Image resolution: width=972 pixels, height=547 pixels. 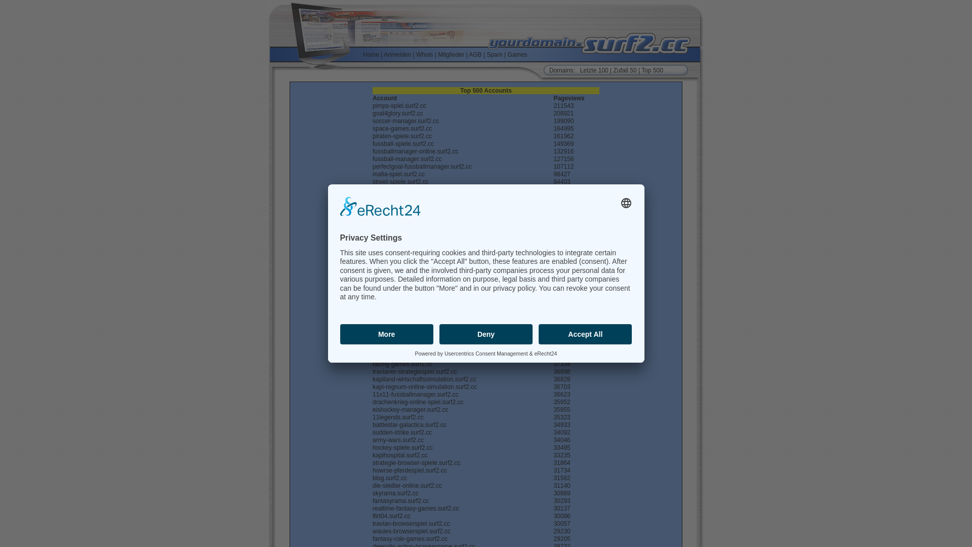 What do you see at coordinates (398, 113) in the screenshot?
I see `goal4glory.surf2.cc` at bounding box center [398, 113].